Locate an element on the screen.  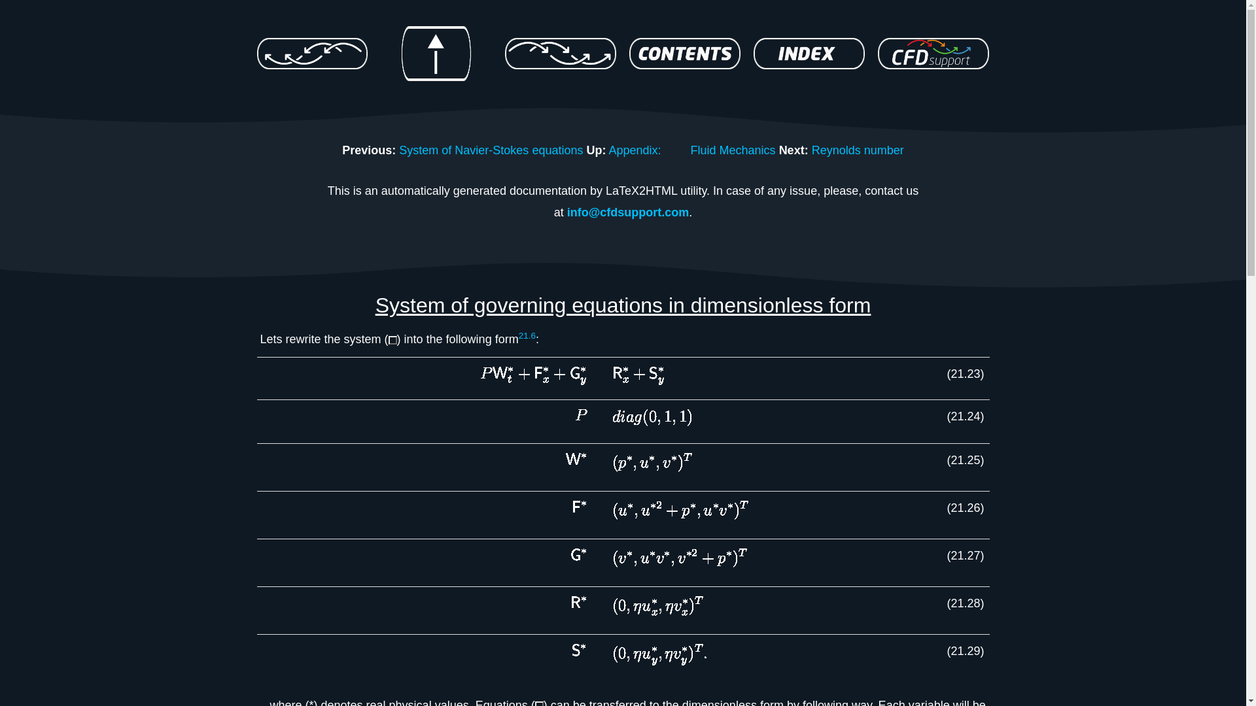
Node322 3 is located at coordinates (560, 54).